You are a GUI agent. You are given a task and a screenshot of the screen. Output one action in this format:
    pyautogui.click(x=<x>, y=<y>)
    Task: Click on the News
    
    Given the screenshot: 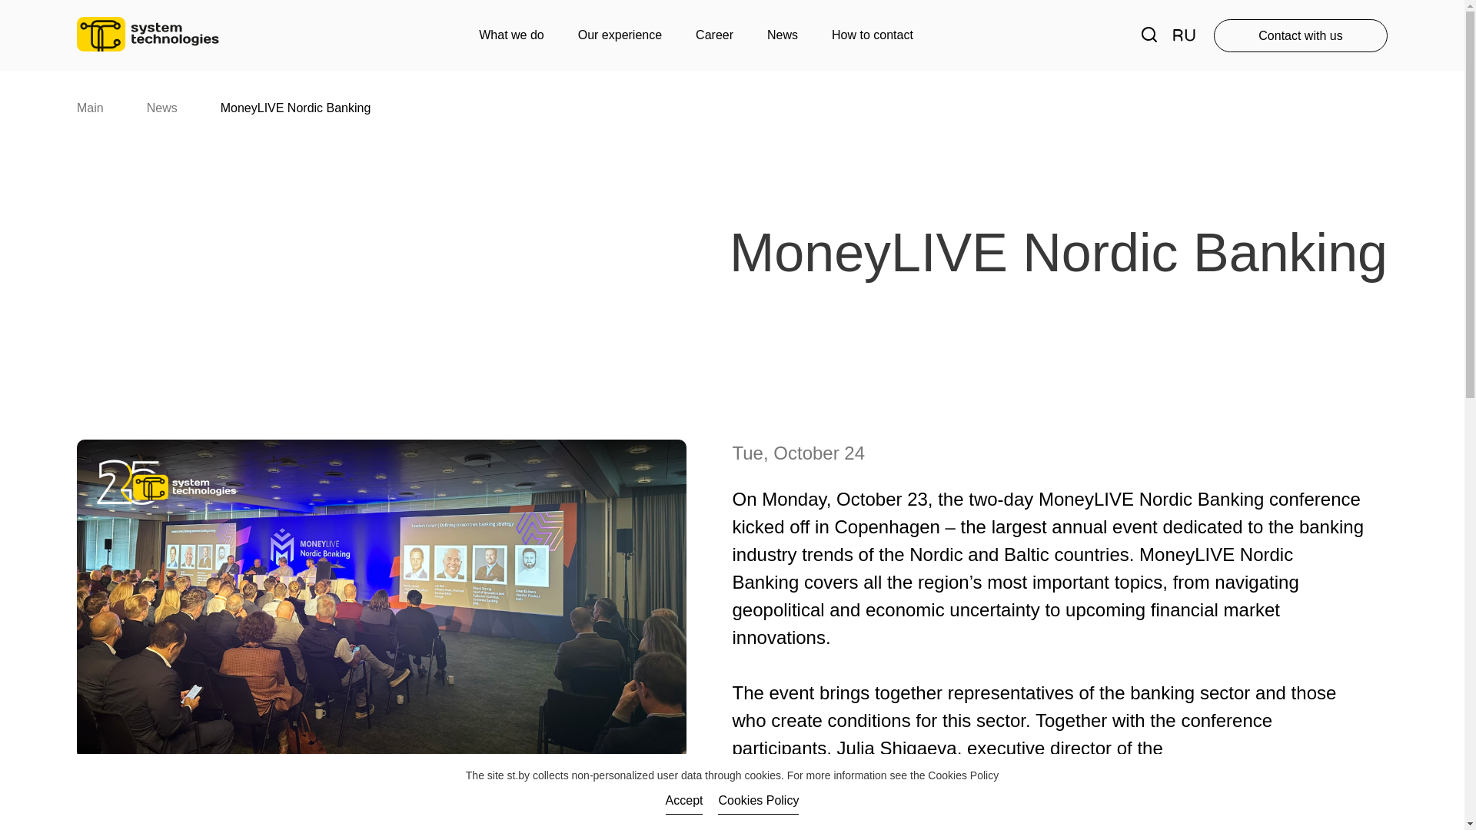 What is the action you would take?
    pyautogui.click(x=783, y=35)
    